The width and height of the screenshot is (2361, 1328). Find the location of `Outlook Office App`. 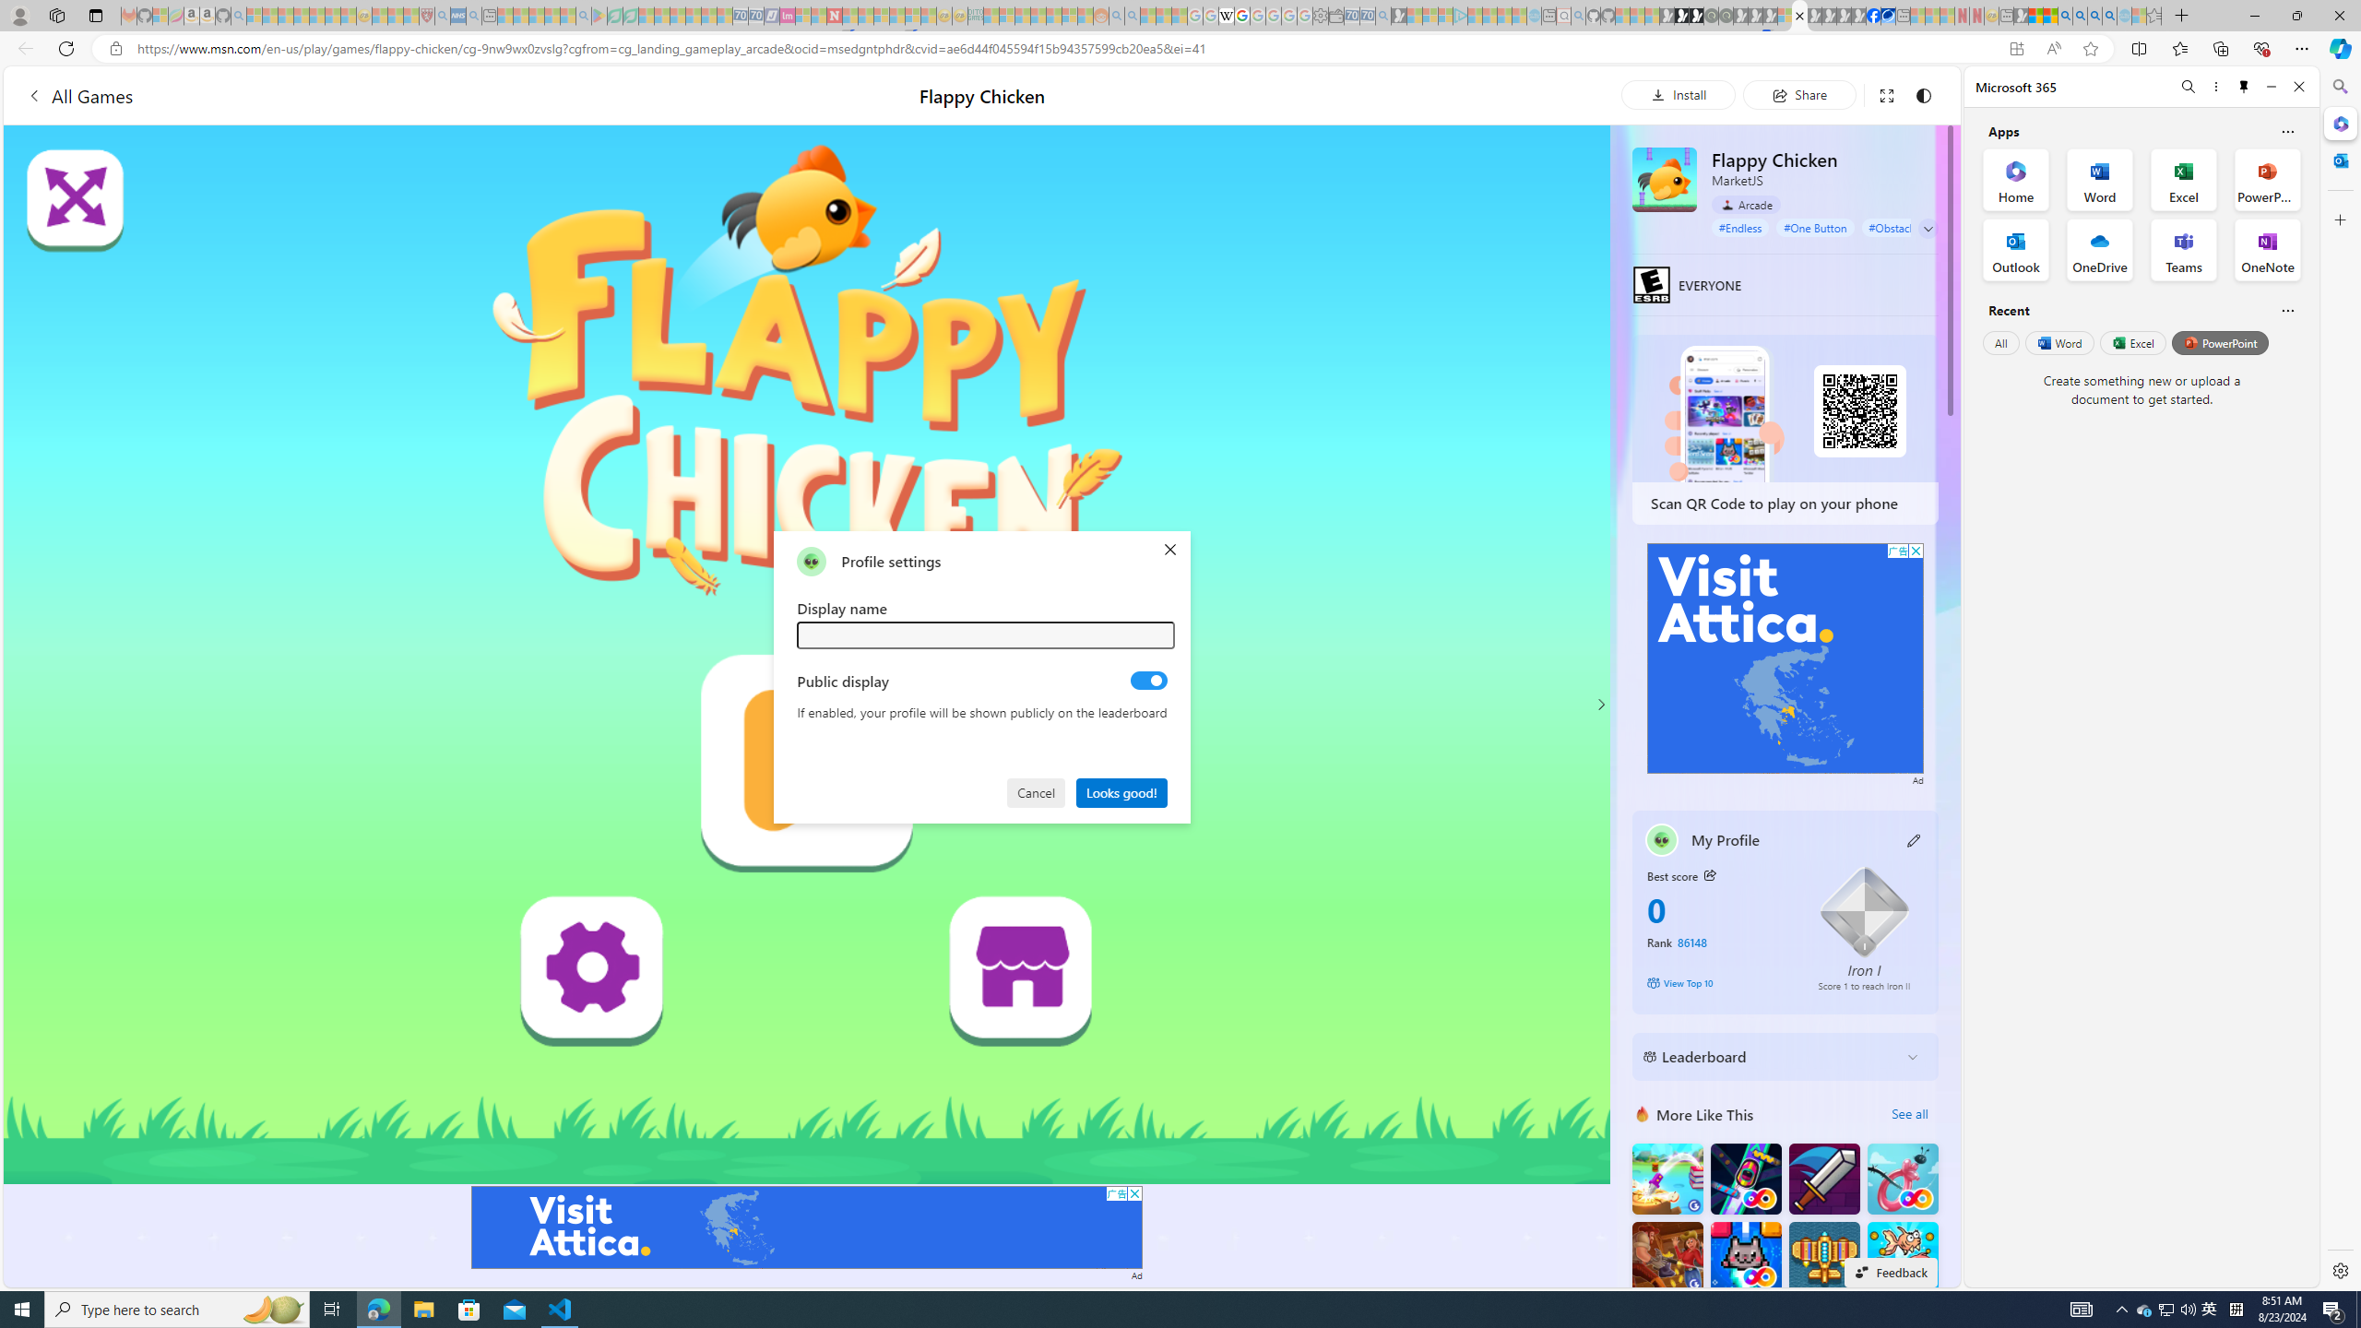

Outlook Office App is located at coordinates (2016, 250).